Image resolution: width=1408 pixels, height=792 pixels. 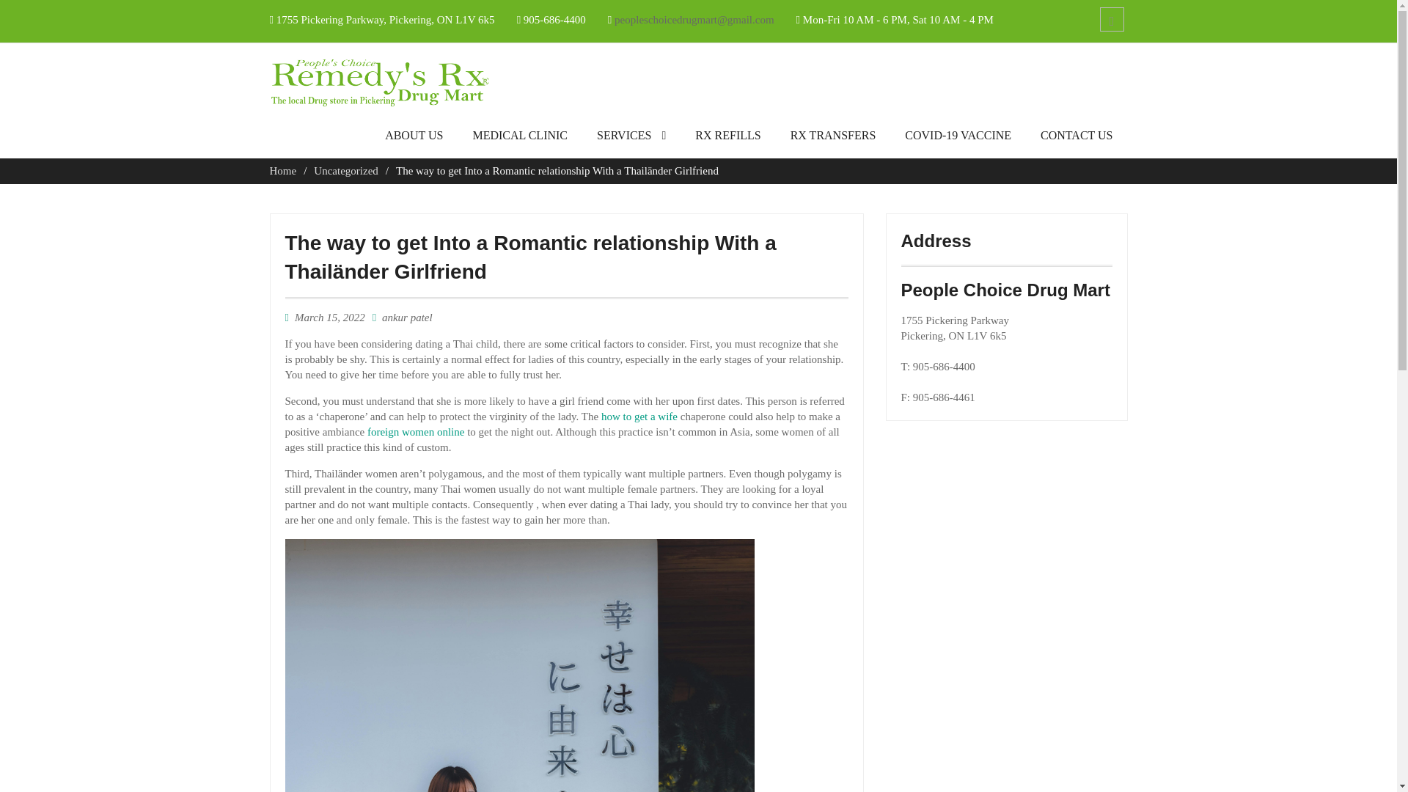 What do you see at coordinates (345, 170) in the screenshot?
I see `Uncategorized` at bounding box center [345, 170].